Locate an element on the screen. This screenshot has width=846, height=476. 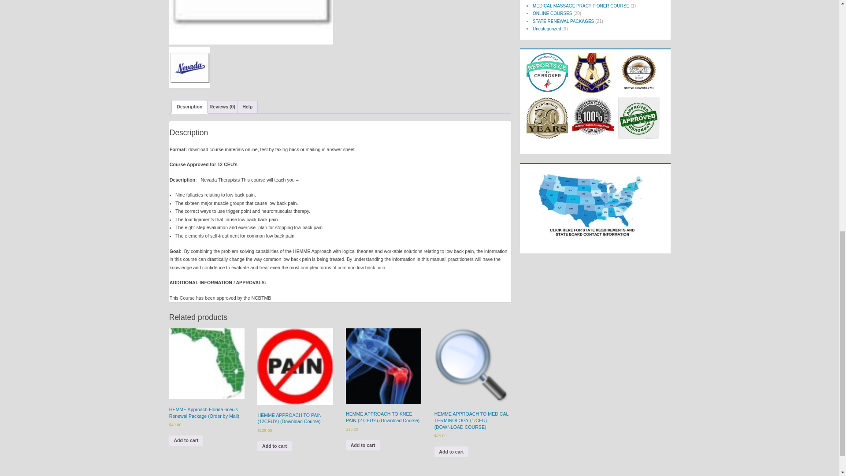
NV is located at coordinates (189, 67).